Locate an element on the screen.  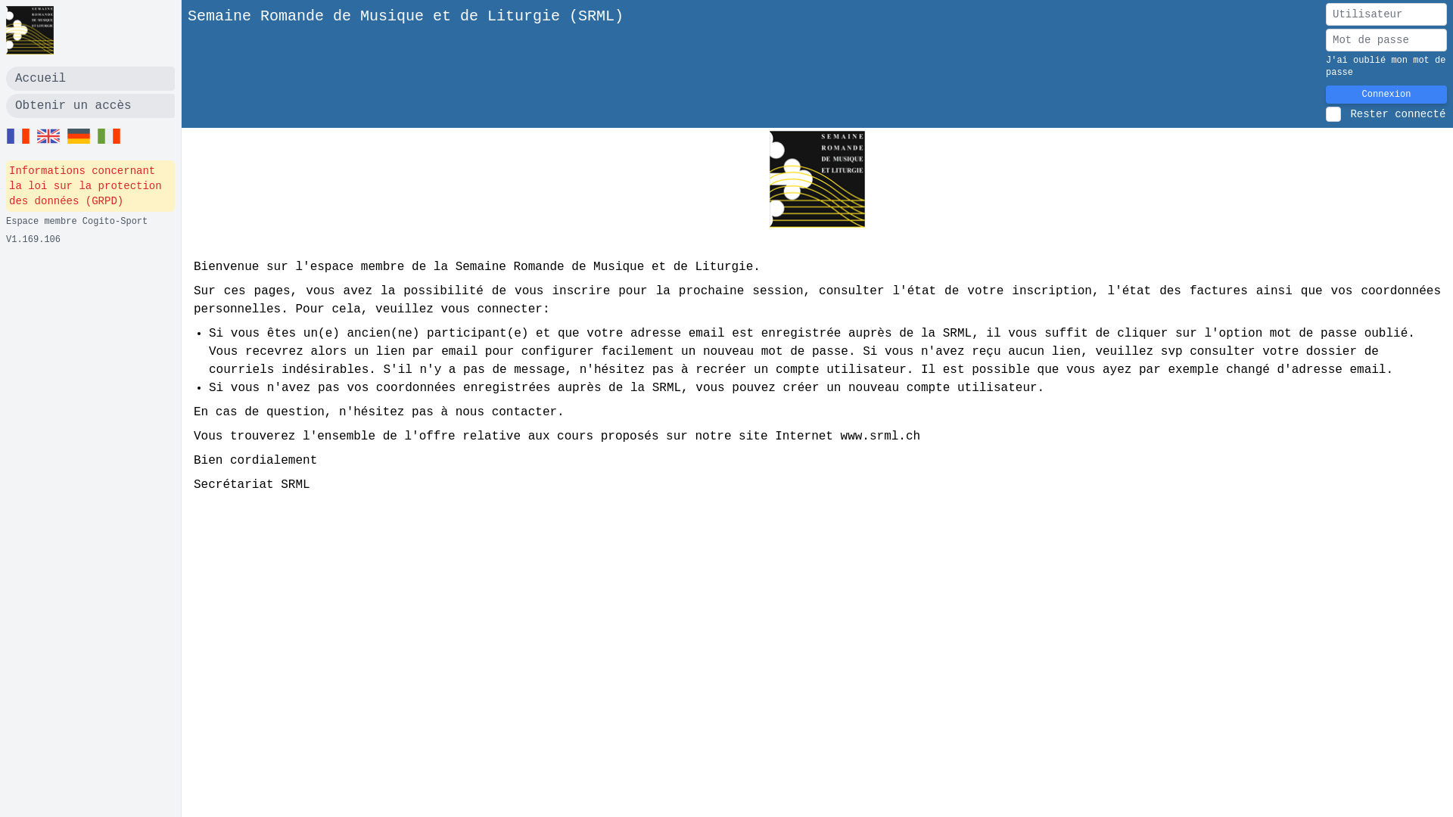
Connexion is located at coordinates (1386, 95).